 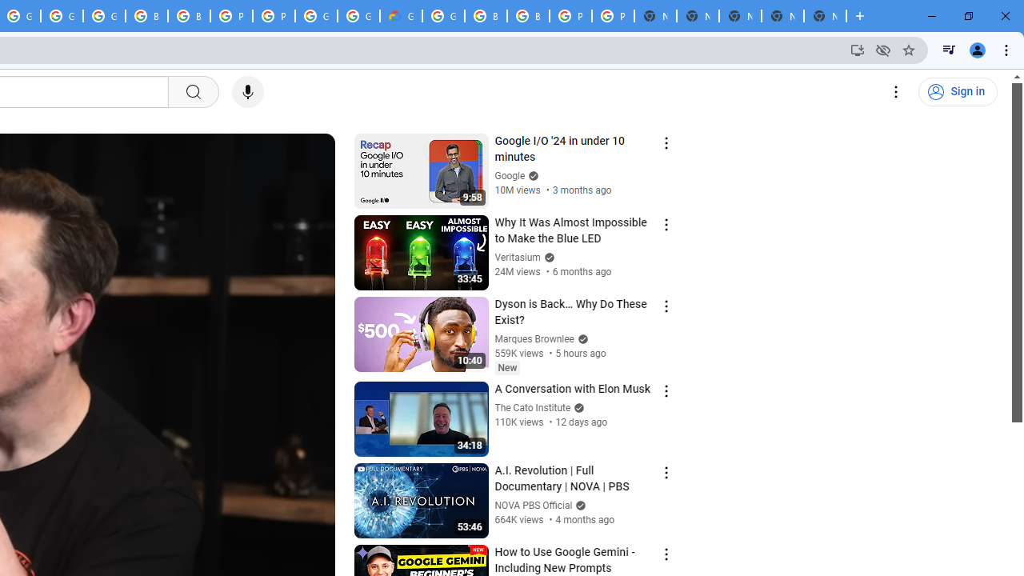 What do you see at coordinates (579, 506) in the screenshot?
I see `Verified` at bounding box center [579, 506].